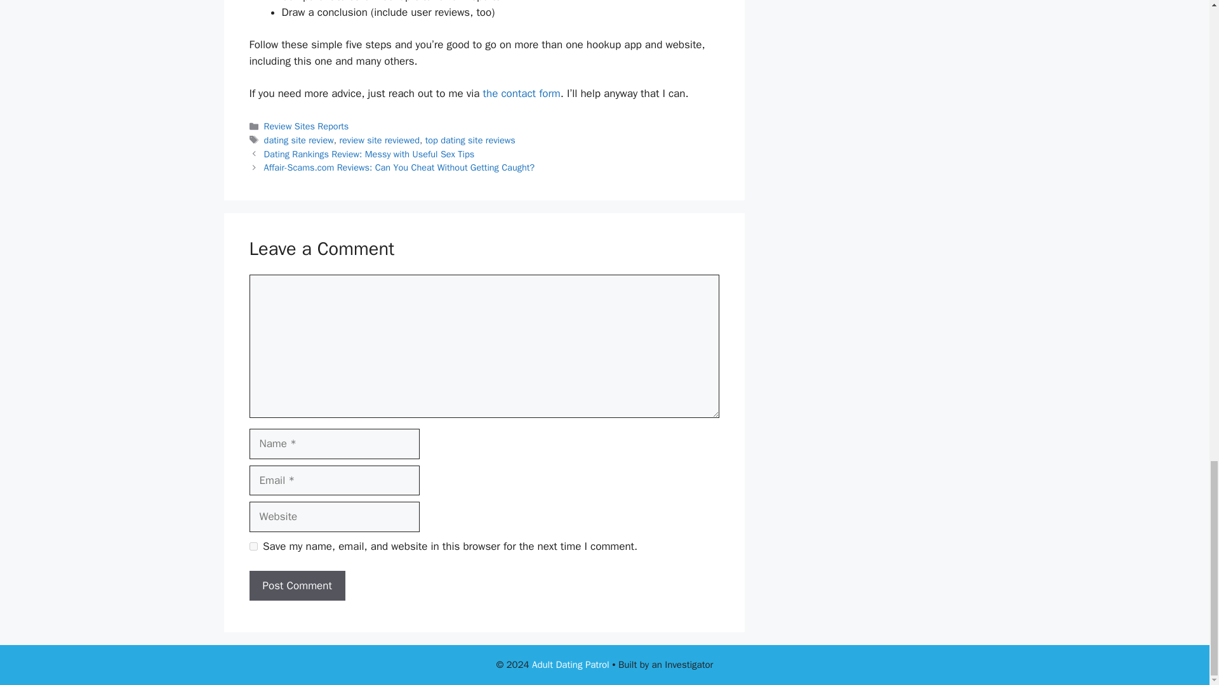 The height and width of the screenshot is (685, 1219). I want to click on dating site review, so click(299, 140).